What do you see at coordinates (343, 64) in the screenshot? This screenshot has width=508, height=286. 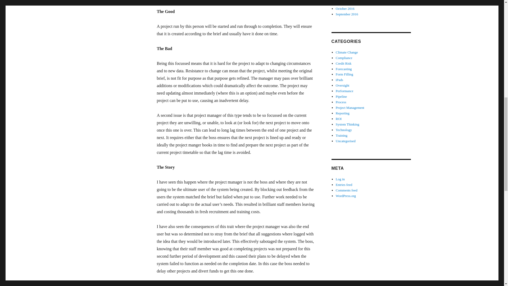 I see `Credit Risk` at bounding box center [343, 64].